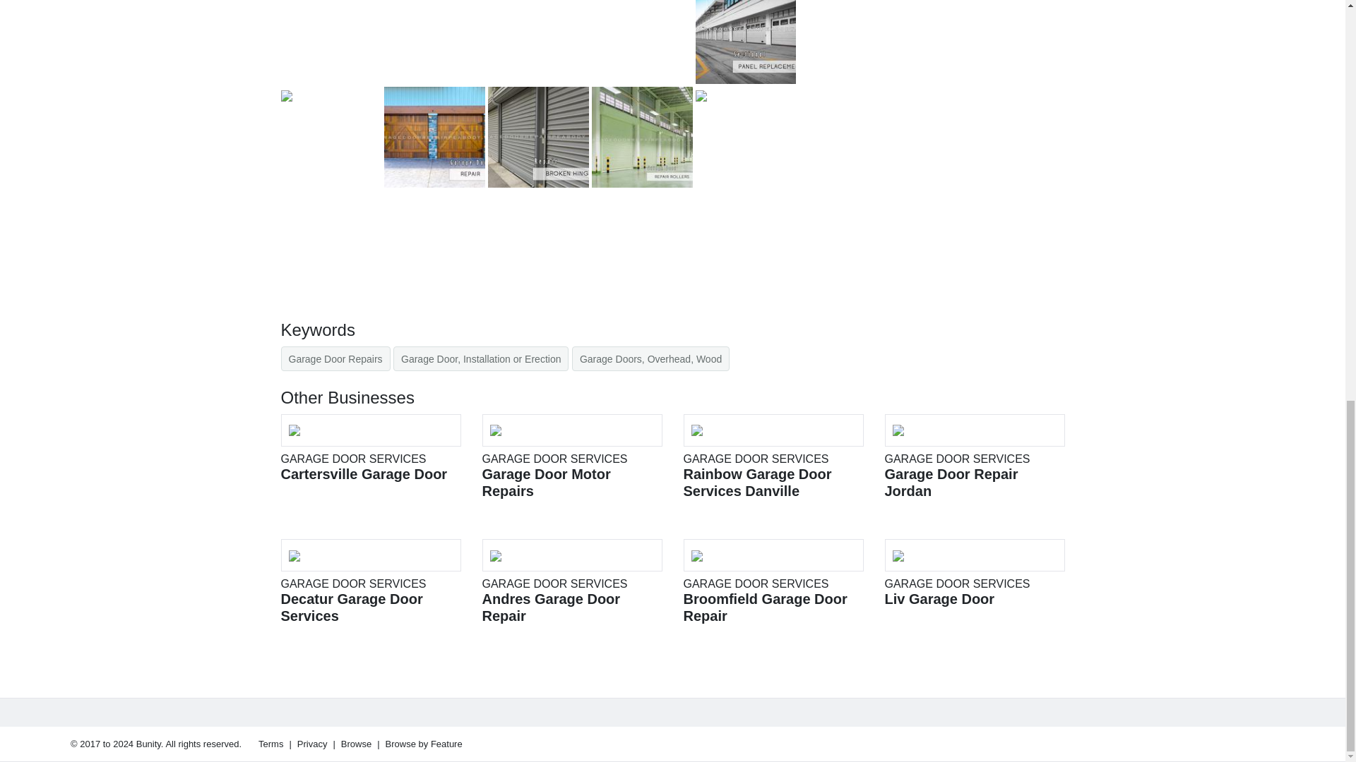 The image size is (1356, 762). Describe the element at coordinates (650, 358) in the screenshot. I see `Garage Doors, Overhead, Wood` at that location.